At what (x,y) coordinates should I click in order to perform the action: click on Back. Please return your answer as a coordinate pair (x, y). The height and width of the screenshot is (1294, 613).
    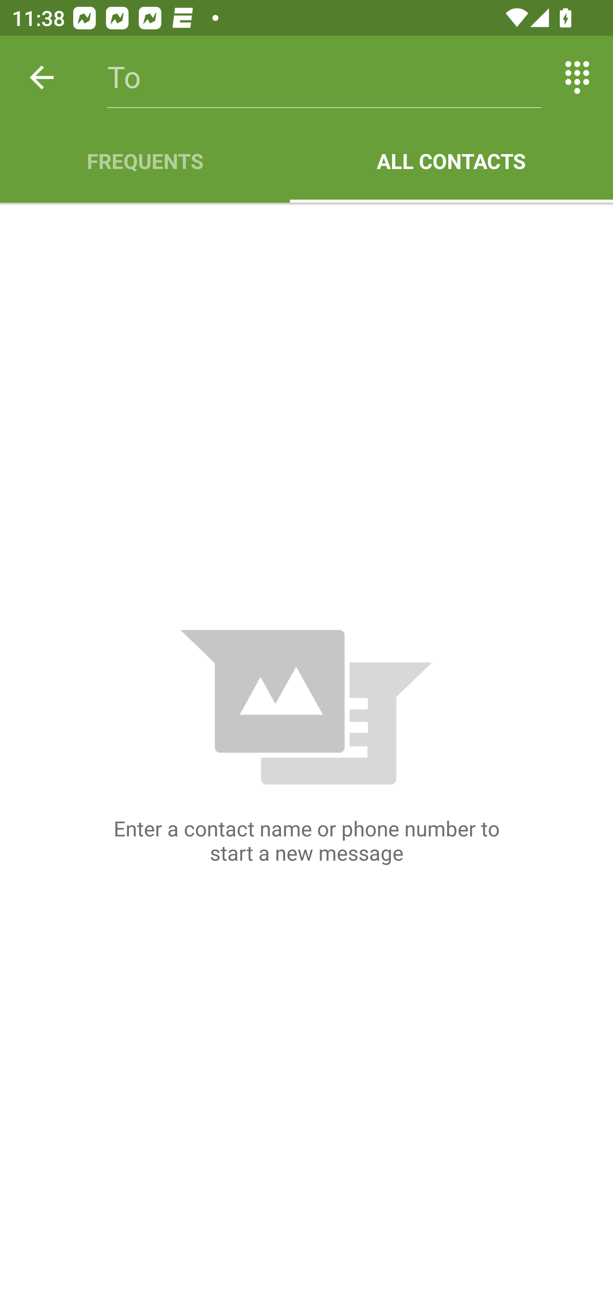
    Looking at the image, I should click on (42, 77).